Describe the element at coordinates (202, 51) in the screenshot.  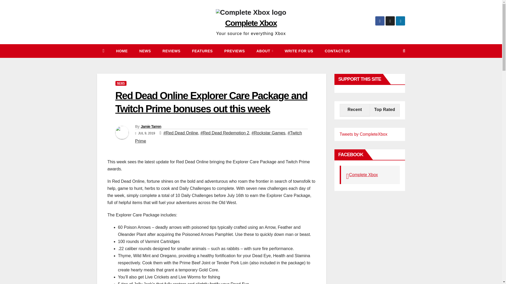
I see `Features` at that location.